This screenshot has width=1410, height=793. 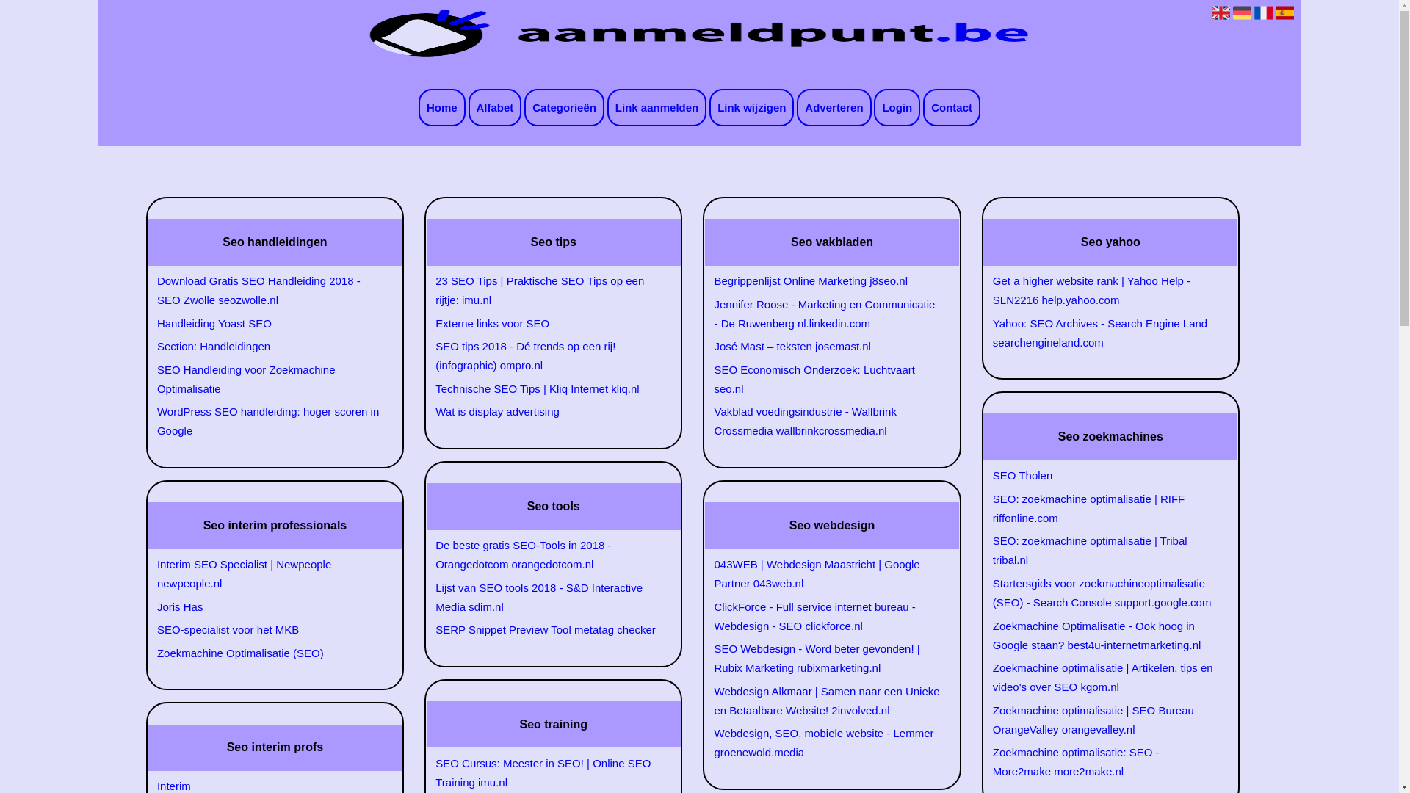 I want to click on Link wijzigen, so click(x=752, y=107).